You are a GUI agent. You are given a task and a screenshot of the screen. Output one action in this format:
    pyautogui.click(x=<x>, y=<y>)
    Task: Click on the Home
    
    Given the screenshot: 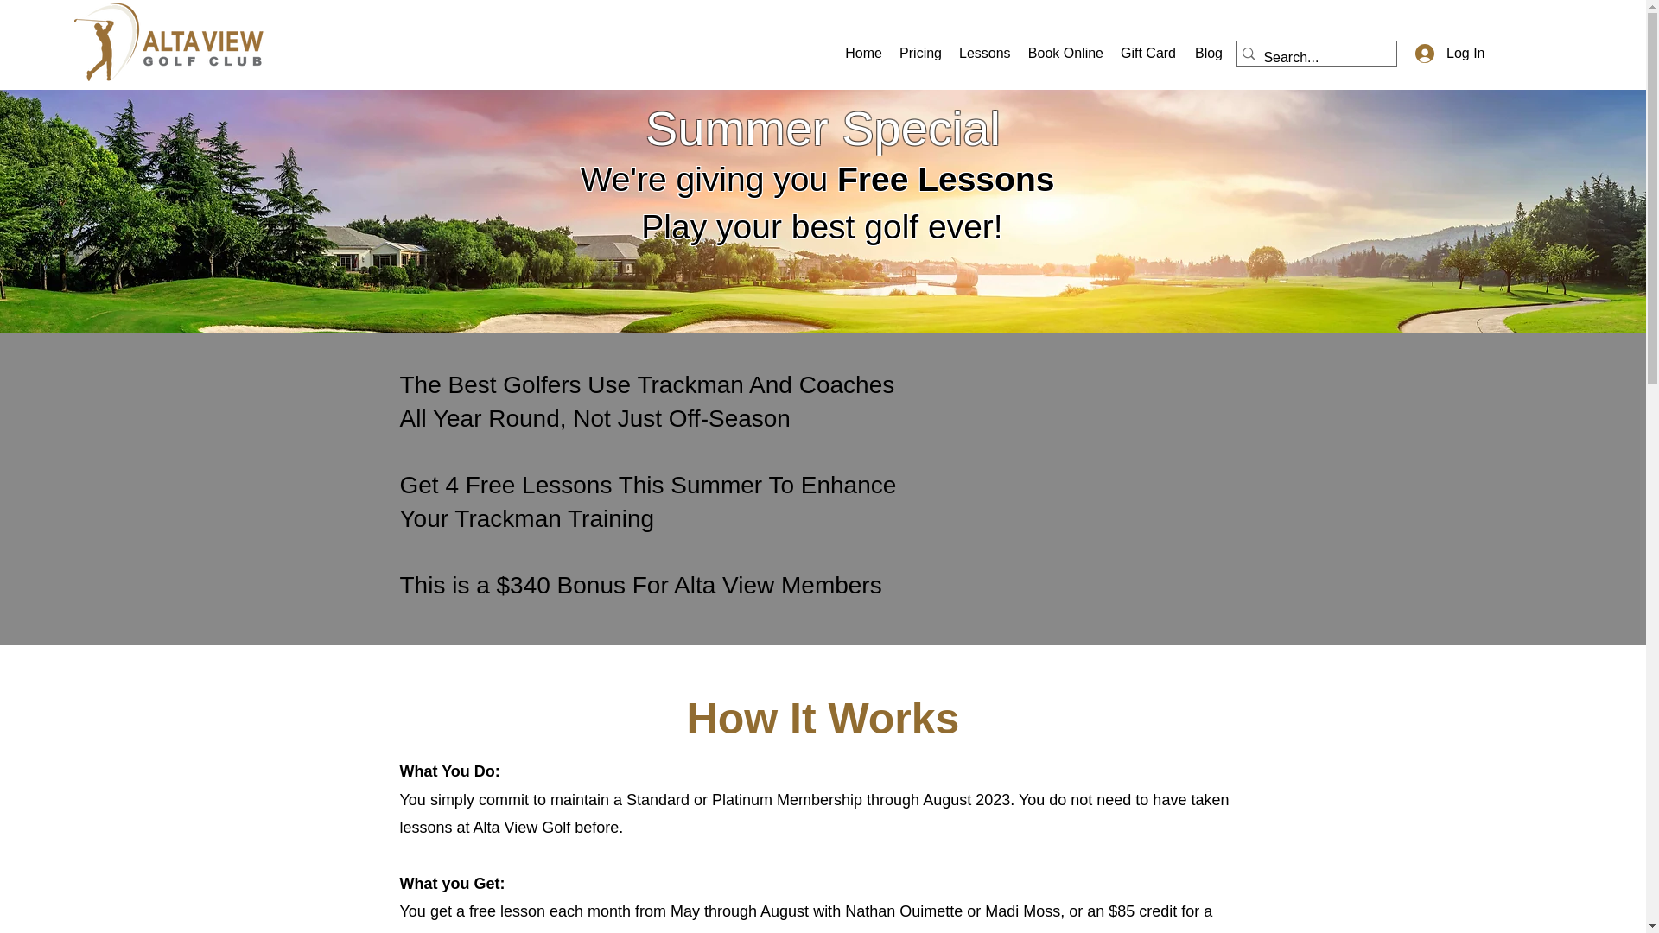 What is the action you would take?
    pyautogui.click(x=862, y=54)
    